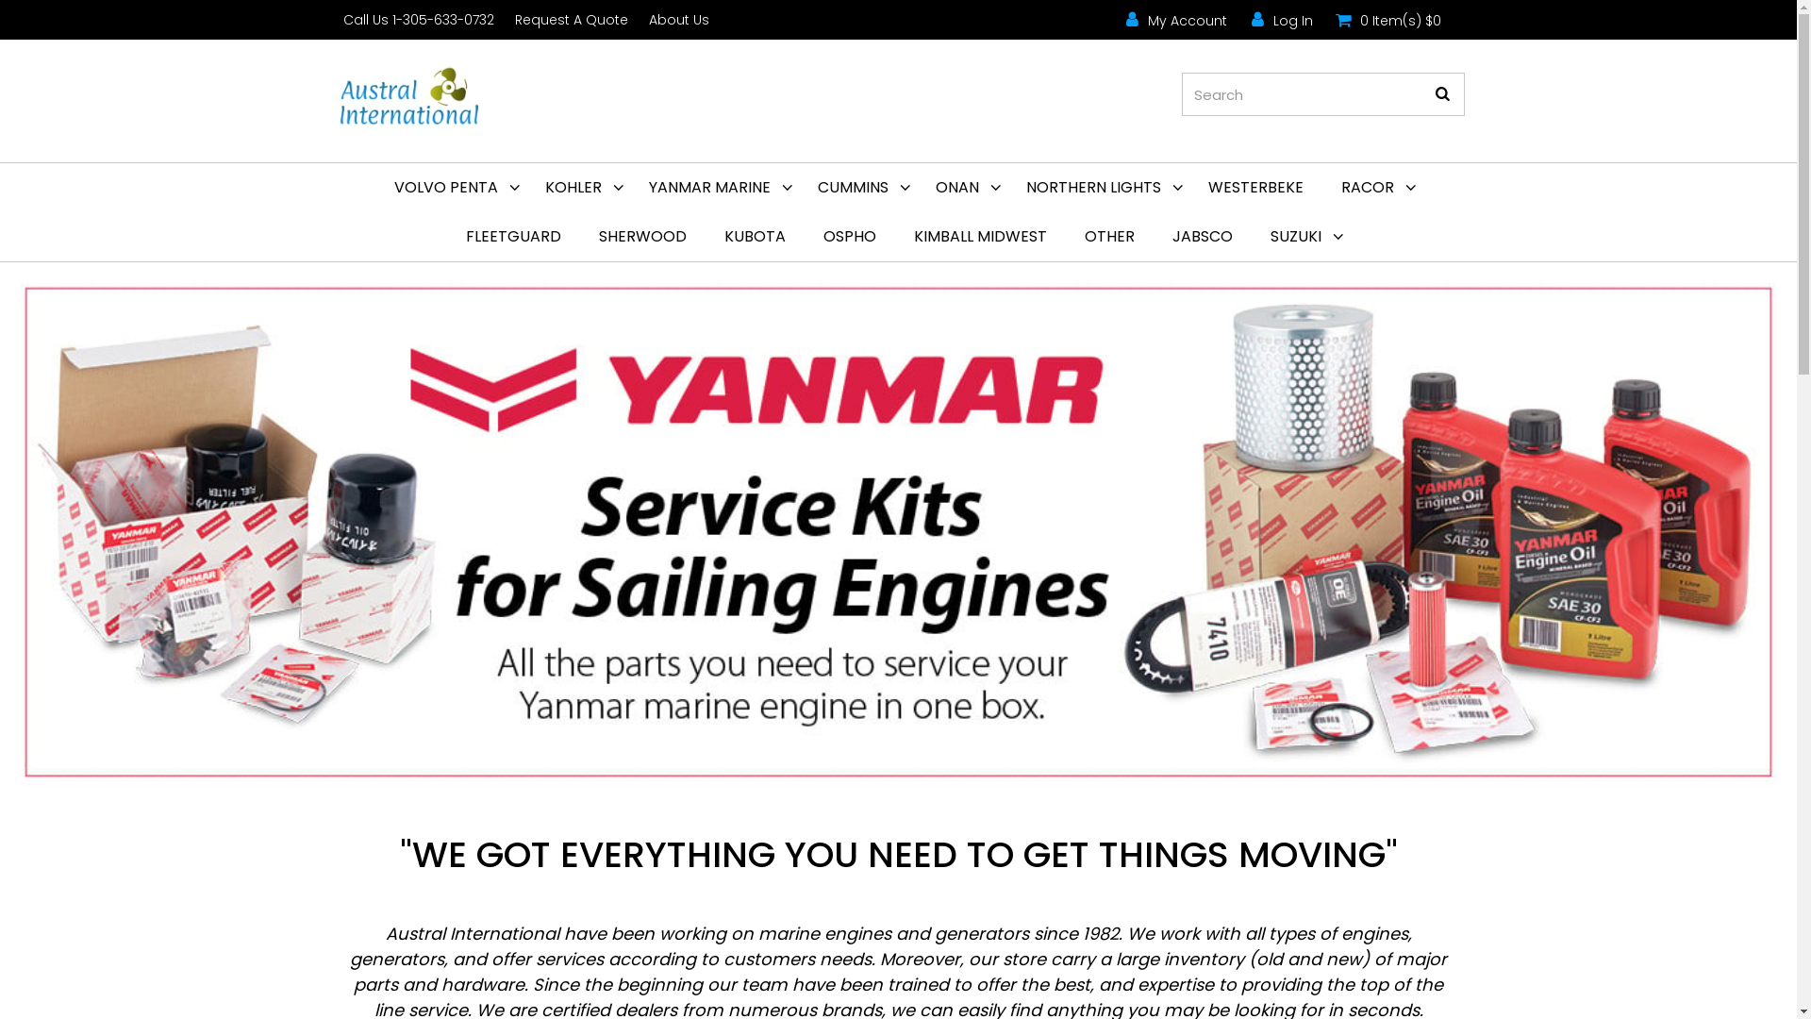  Describe the element at coordinates (451, 188) in the screenshot. I see `VOLVO PENTA` at that location.